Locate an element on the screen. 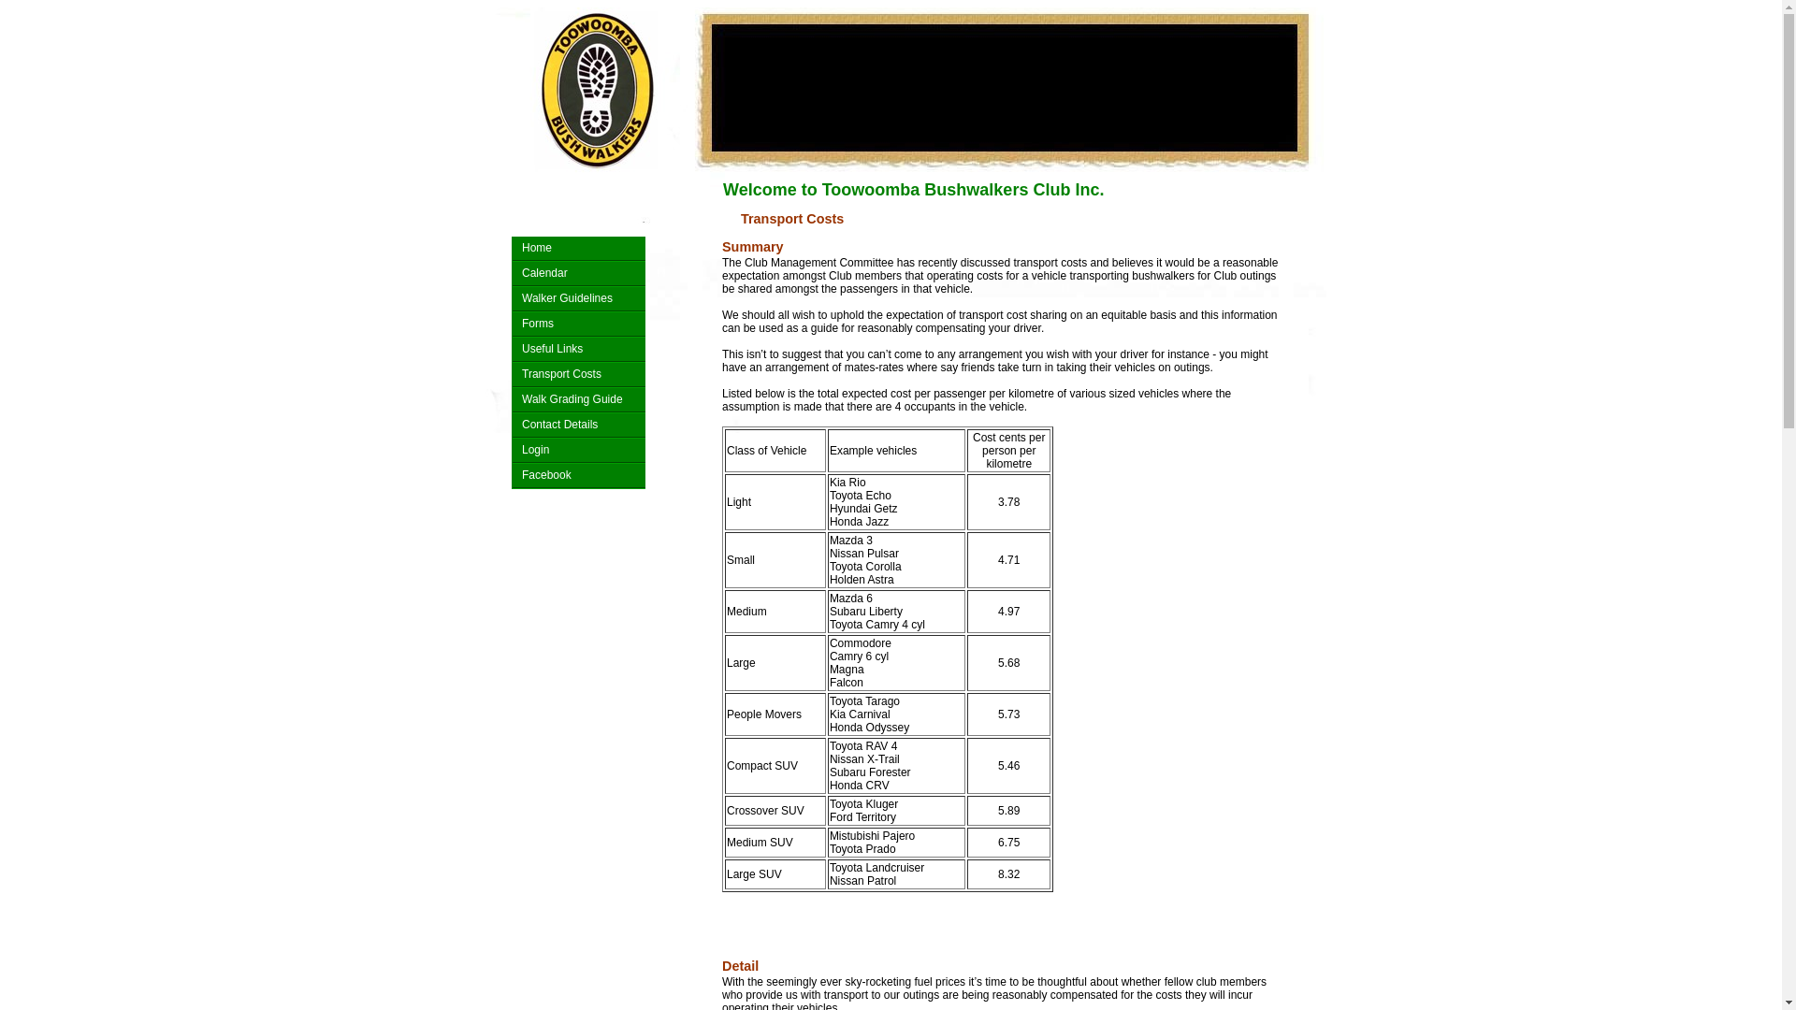 This screenshot has width=1796, height=1010. Contact Details is located at coordinates (579, 426).